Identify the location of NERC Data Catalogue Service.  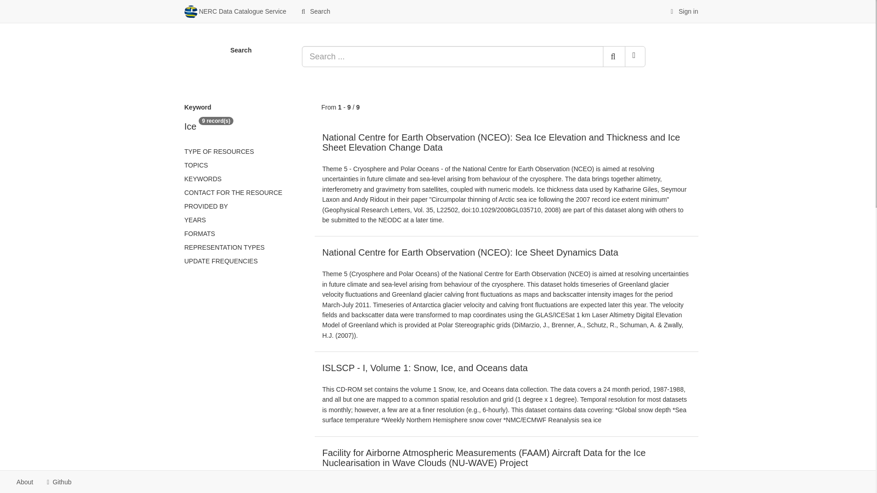
(235, 11).